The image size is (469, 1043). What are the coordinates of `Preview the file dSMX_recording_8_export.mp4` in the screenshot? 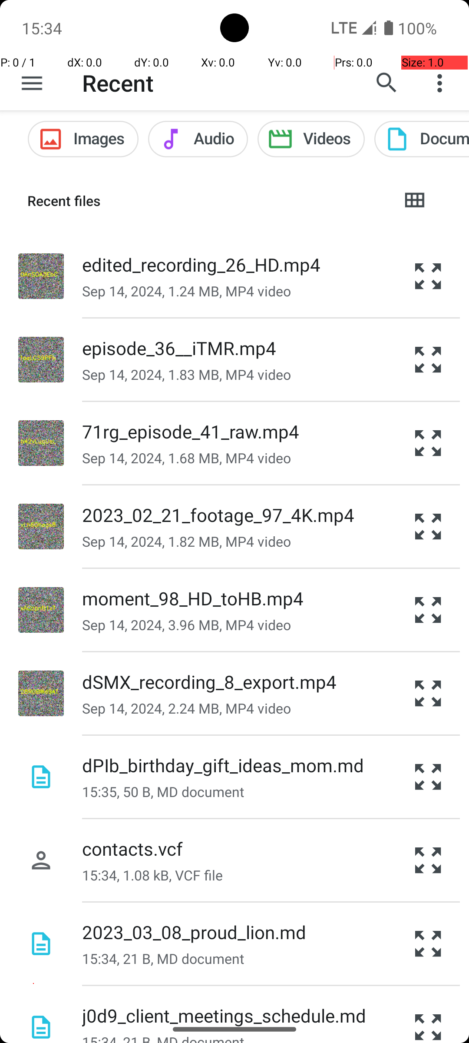 It's located at (428, 694).